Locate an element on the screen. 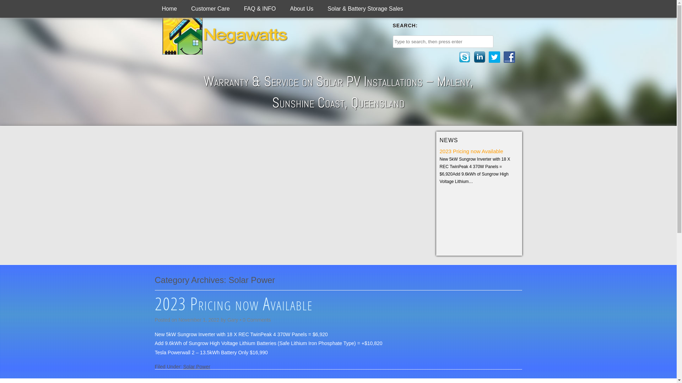 This screenshot has height=383, width=682. Home is located at coordinates (170, 9).